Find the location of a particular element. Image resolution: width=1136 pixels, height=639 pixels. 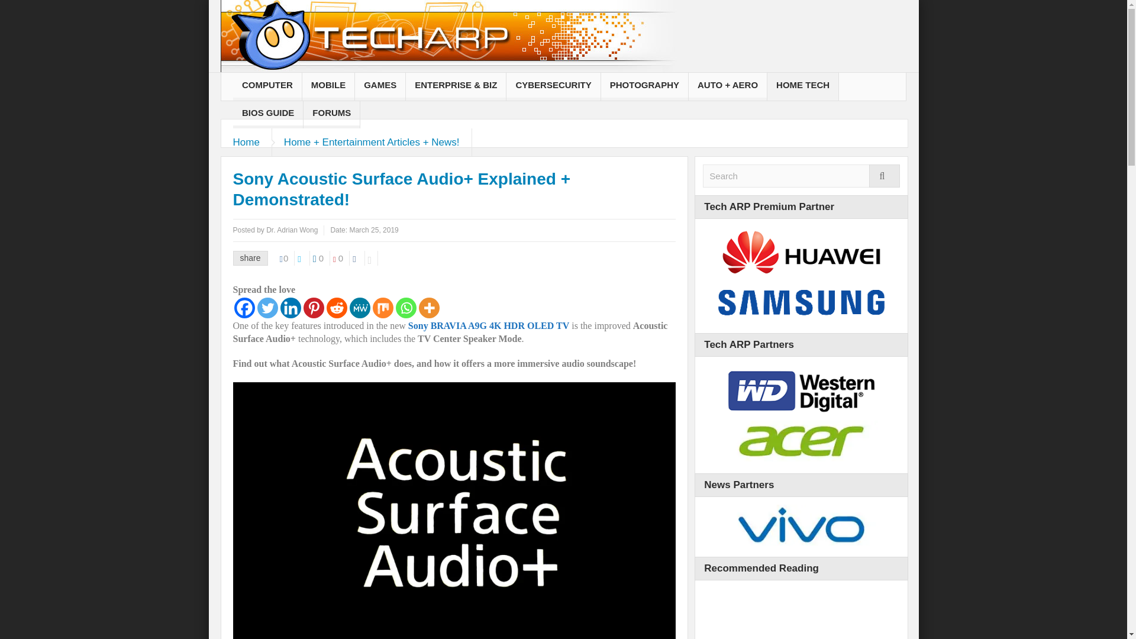

MeWe is located at coordinates (359, 308).